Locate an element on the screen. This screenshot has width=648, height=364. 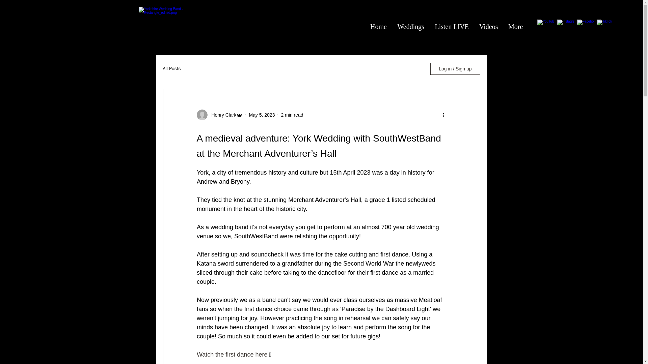
Listen LIVE is located at coordinates (452, 26).